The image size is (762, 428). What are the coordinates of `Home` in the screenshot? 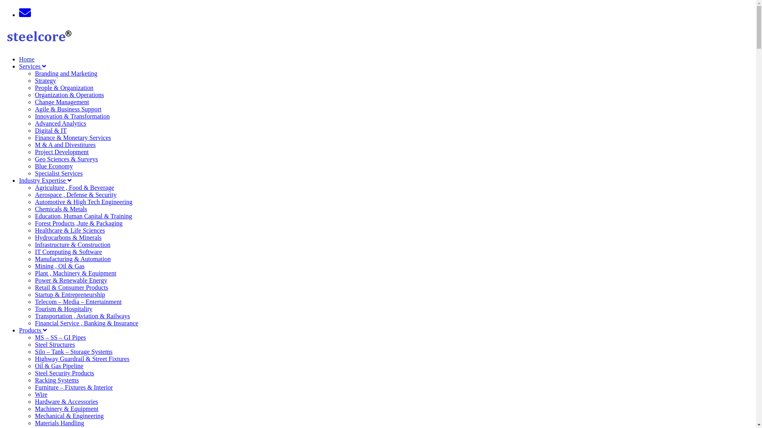 It's located at (27, 59).